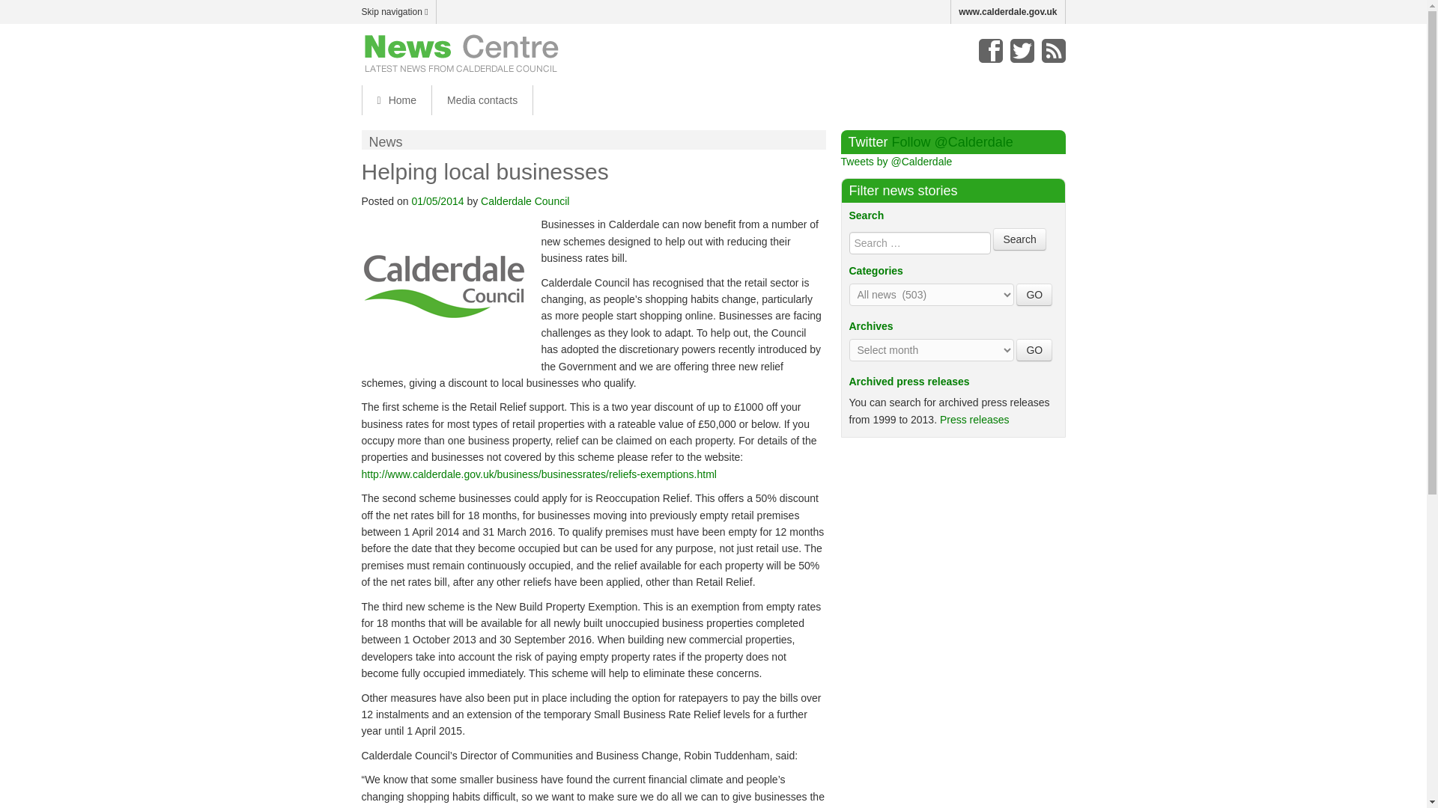 Image resolution: width=1438 pixels, height=808 pixels. What do you see at coordinates (1008, 12) in the screenshot?
I see `www.calderdale.gov.uk` at bounding box center [1008, 12].